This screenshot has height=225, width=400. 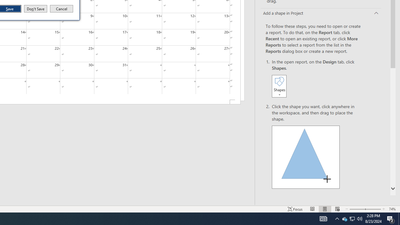 What do you see at coordinates (325, 209) in the screenshot?
I see `Drawing a shape` at bounding box center [325, 209].